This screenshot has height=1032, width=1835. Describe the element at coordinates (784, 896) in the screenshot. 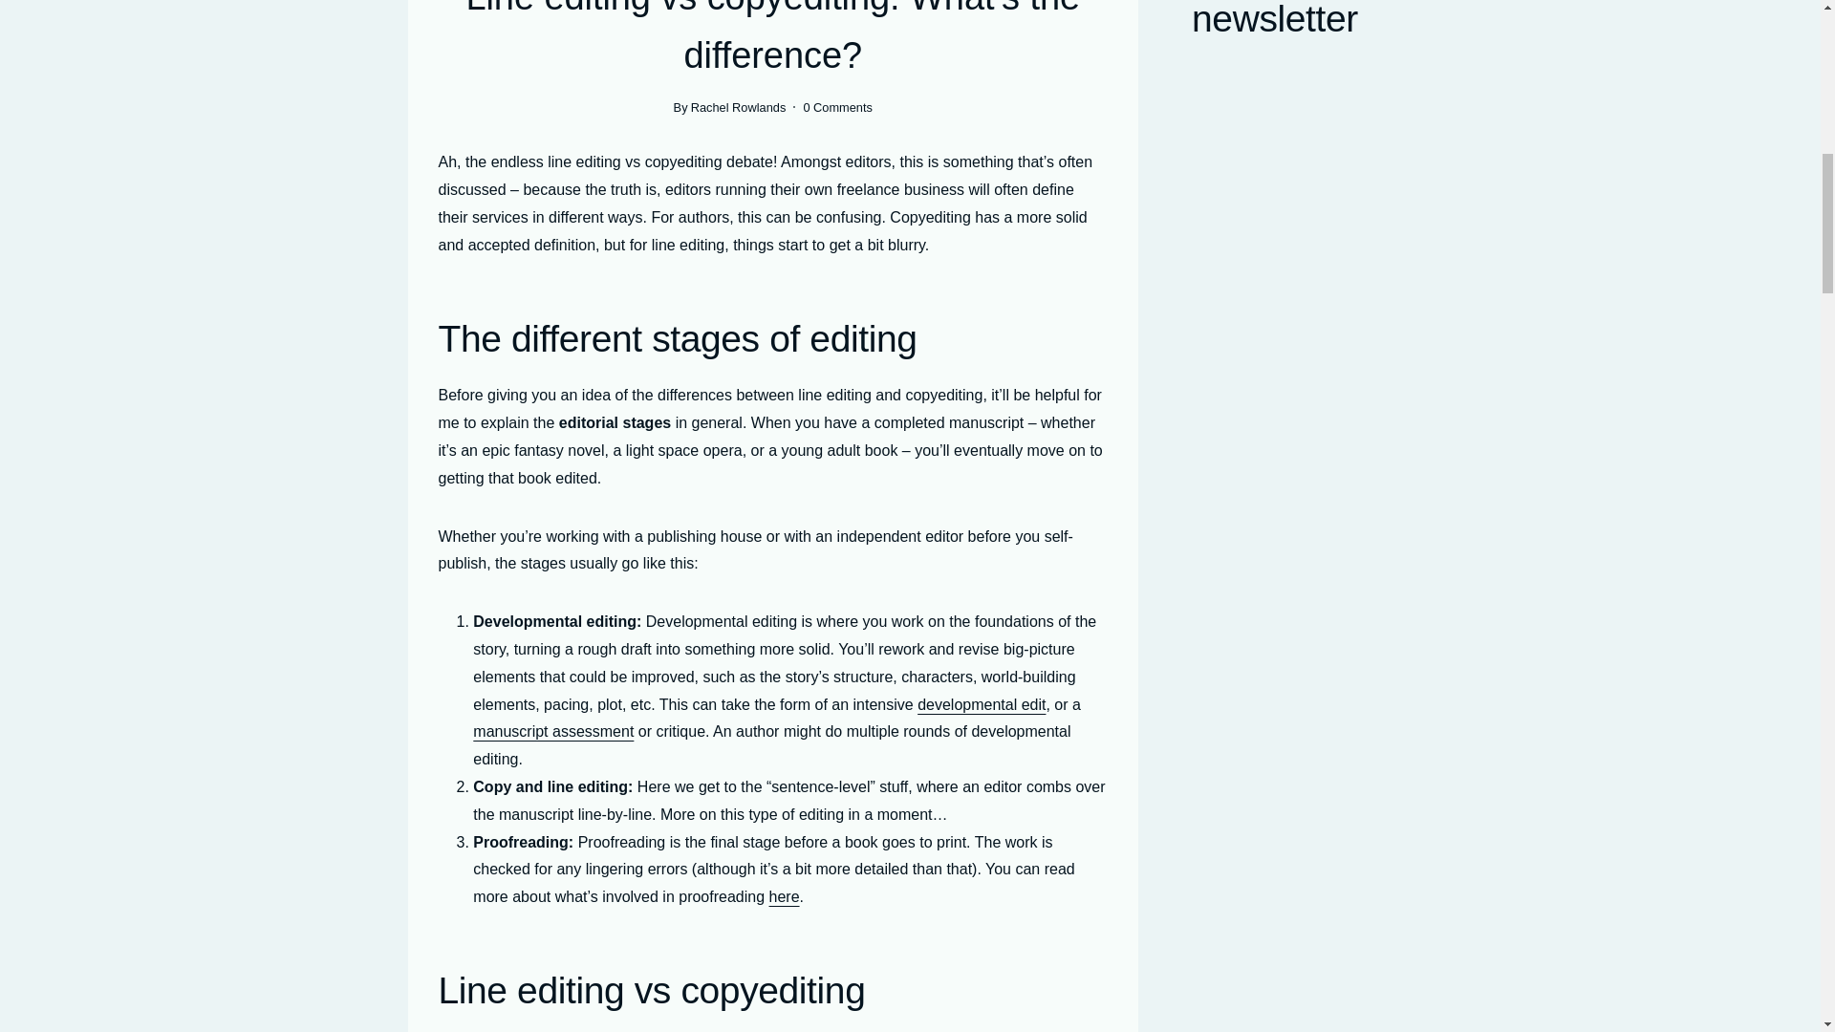

I see `here` at that location.